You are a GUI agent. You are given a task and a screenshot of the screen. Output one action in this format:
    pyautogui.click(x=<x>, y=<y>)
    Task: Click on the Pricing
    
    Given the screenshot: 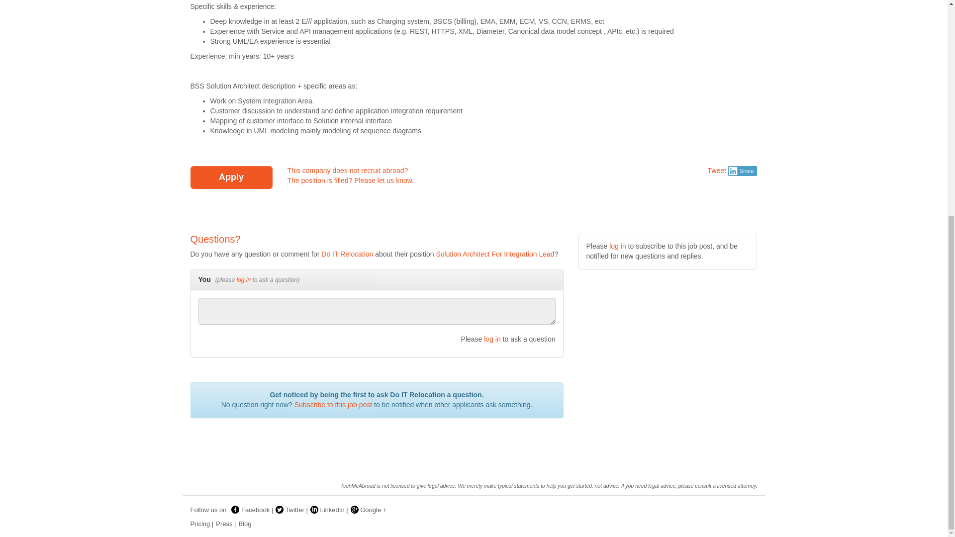 What is the action you would take?
    pyautogui.click(x=203, y=524)
    